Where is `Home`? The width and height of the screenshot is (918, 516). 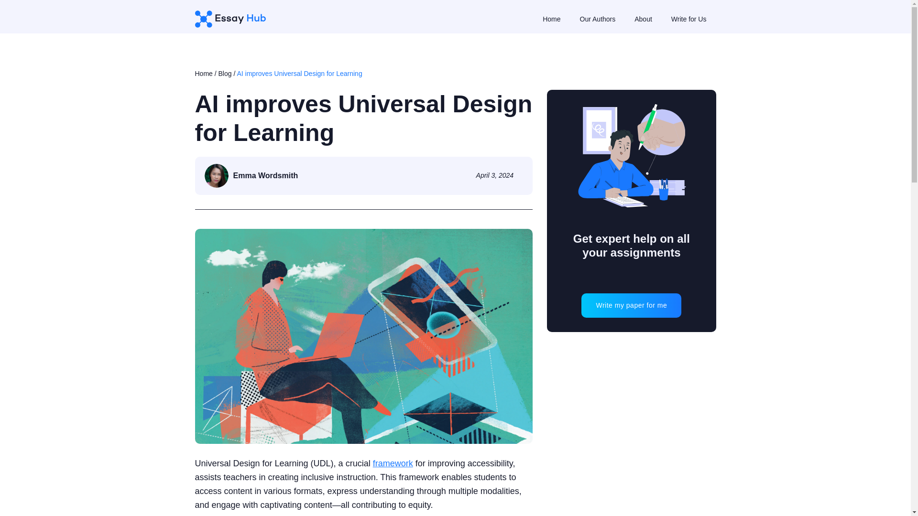
Home is located at coordinates (204, 74).